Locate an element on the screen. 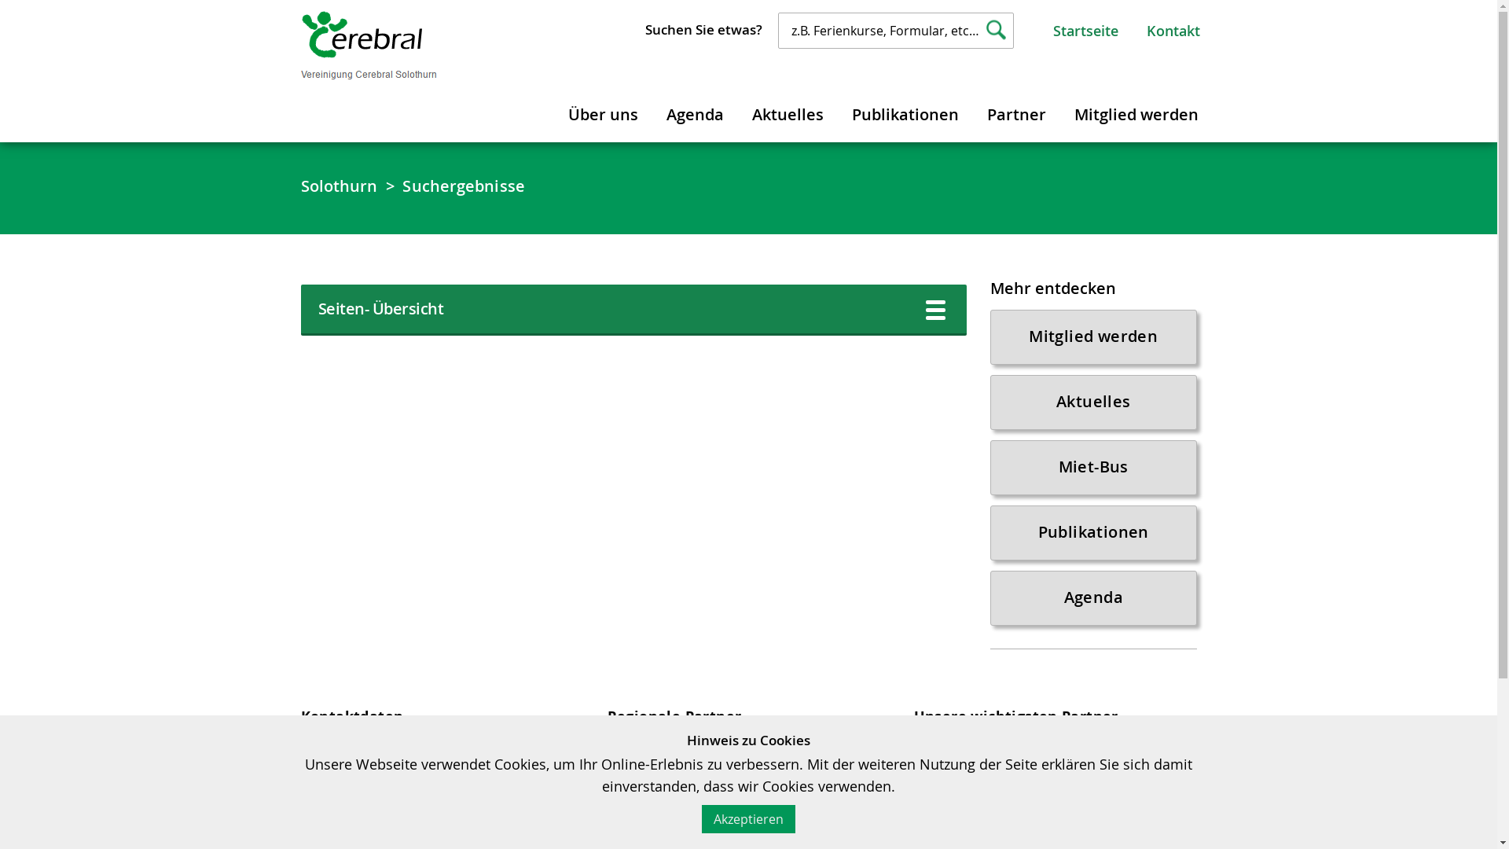 This screenshot has height=849, width=1509. Mitglied werden is located at coordinates (1094, 337).